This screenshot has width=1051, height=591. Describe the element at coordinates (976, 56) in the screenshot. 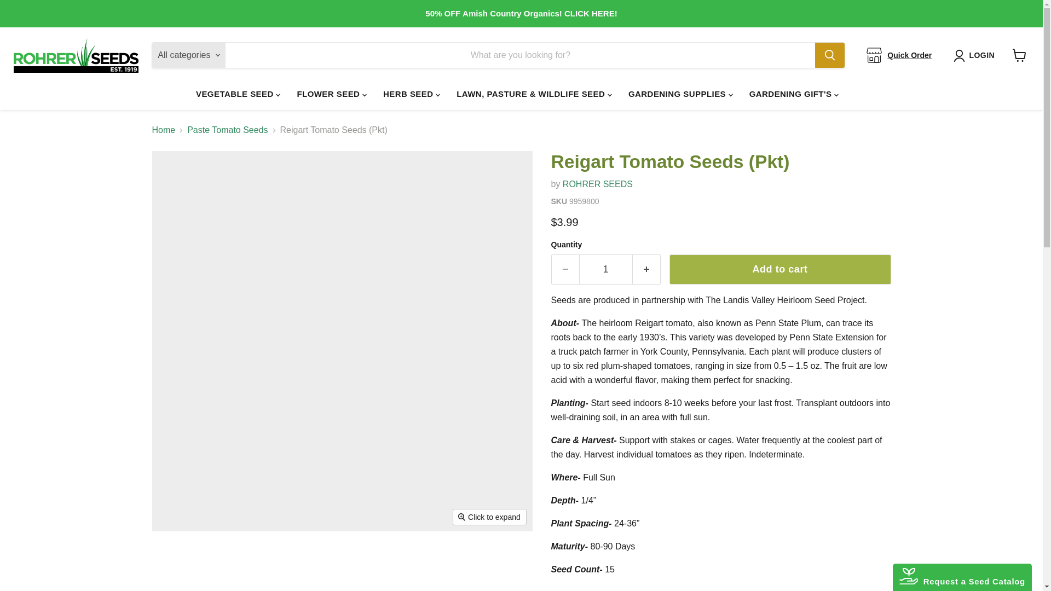

I see `LOGIN` at that location.